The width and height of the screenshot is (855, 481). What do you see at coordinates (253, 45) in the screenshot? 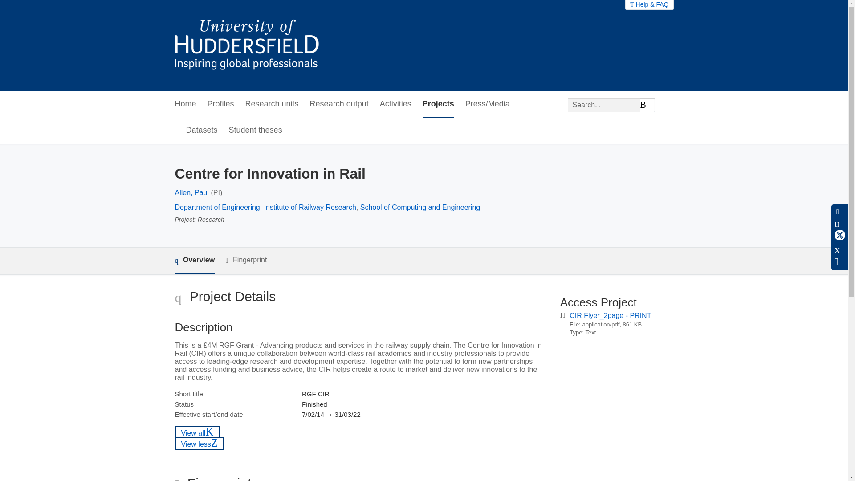
I see `University of Huddersfield Research Portal Home` at bounding box center [253, 45].